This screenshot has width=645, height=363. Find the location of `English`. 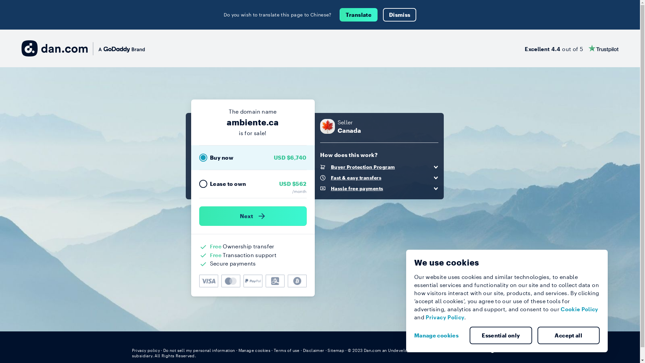

English is located at coordinates (496, 350).